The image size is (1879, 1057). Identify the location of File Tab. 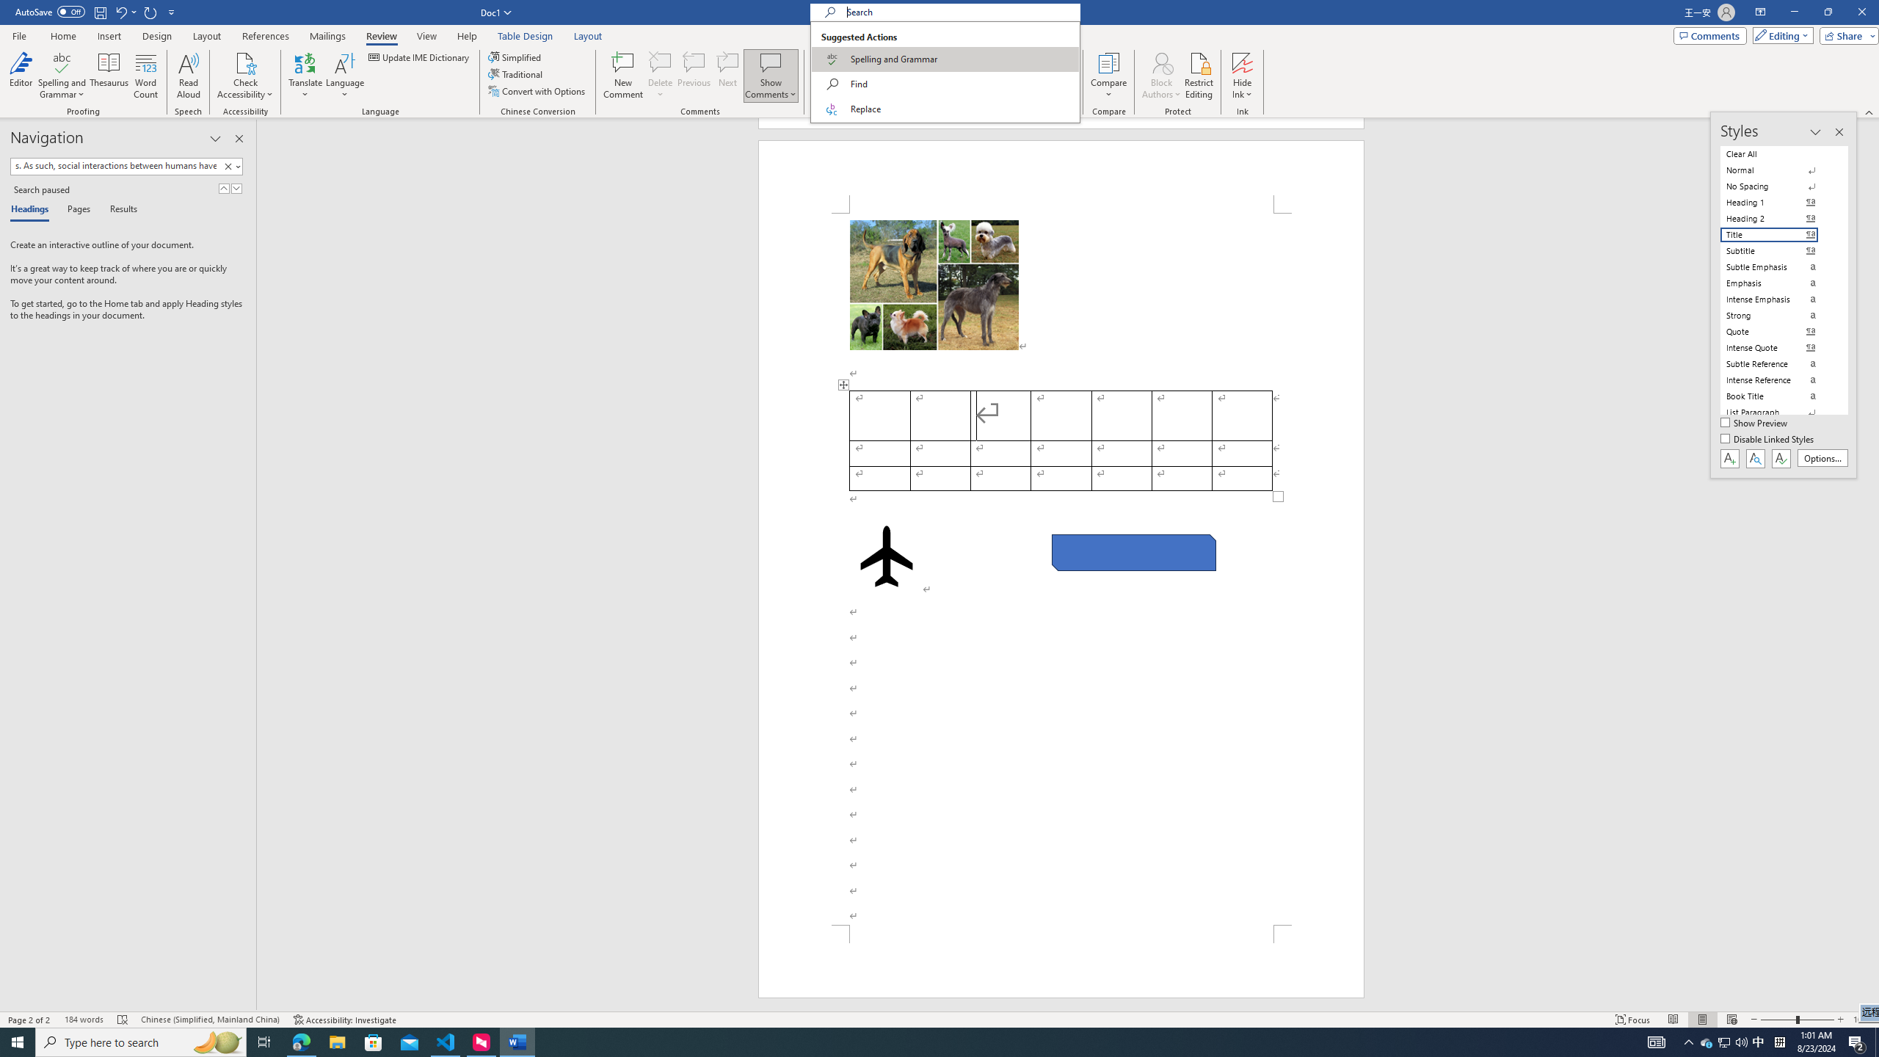
(19, 35).